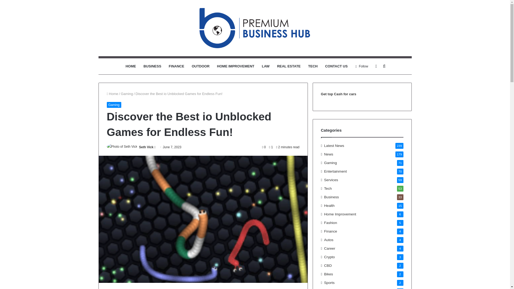  Describe the element at coordinates (313, 66) in the screenshot. I see `TECH` at that location.